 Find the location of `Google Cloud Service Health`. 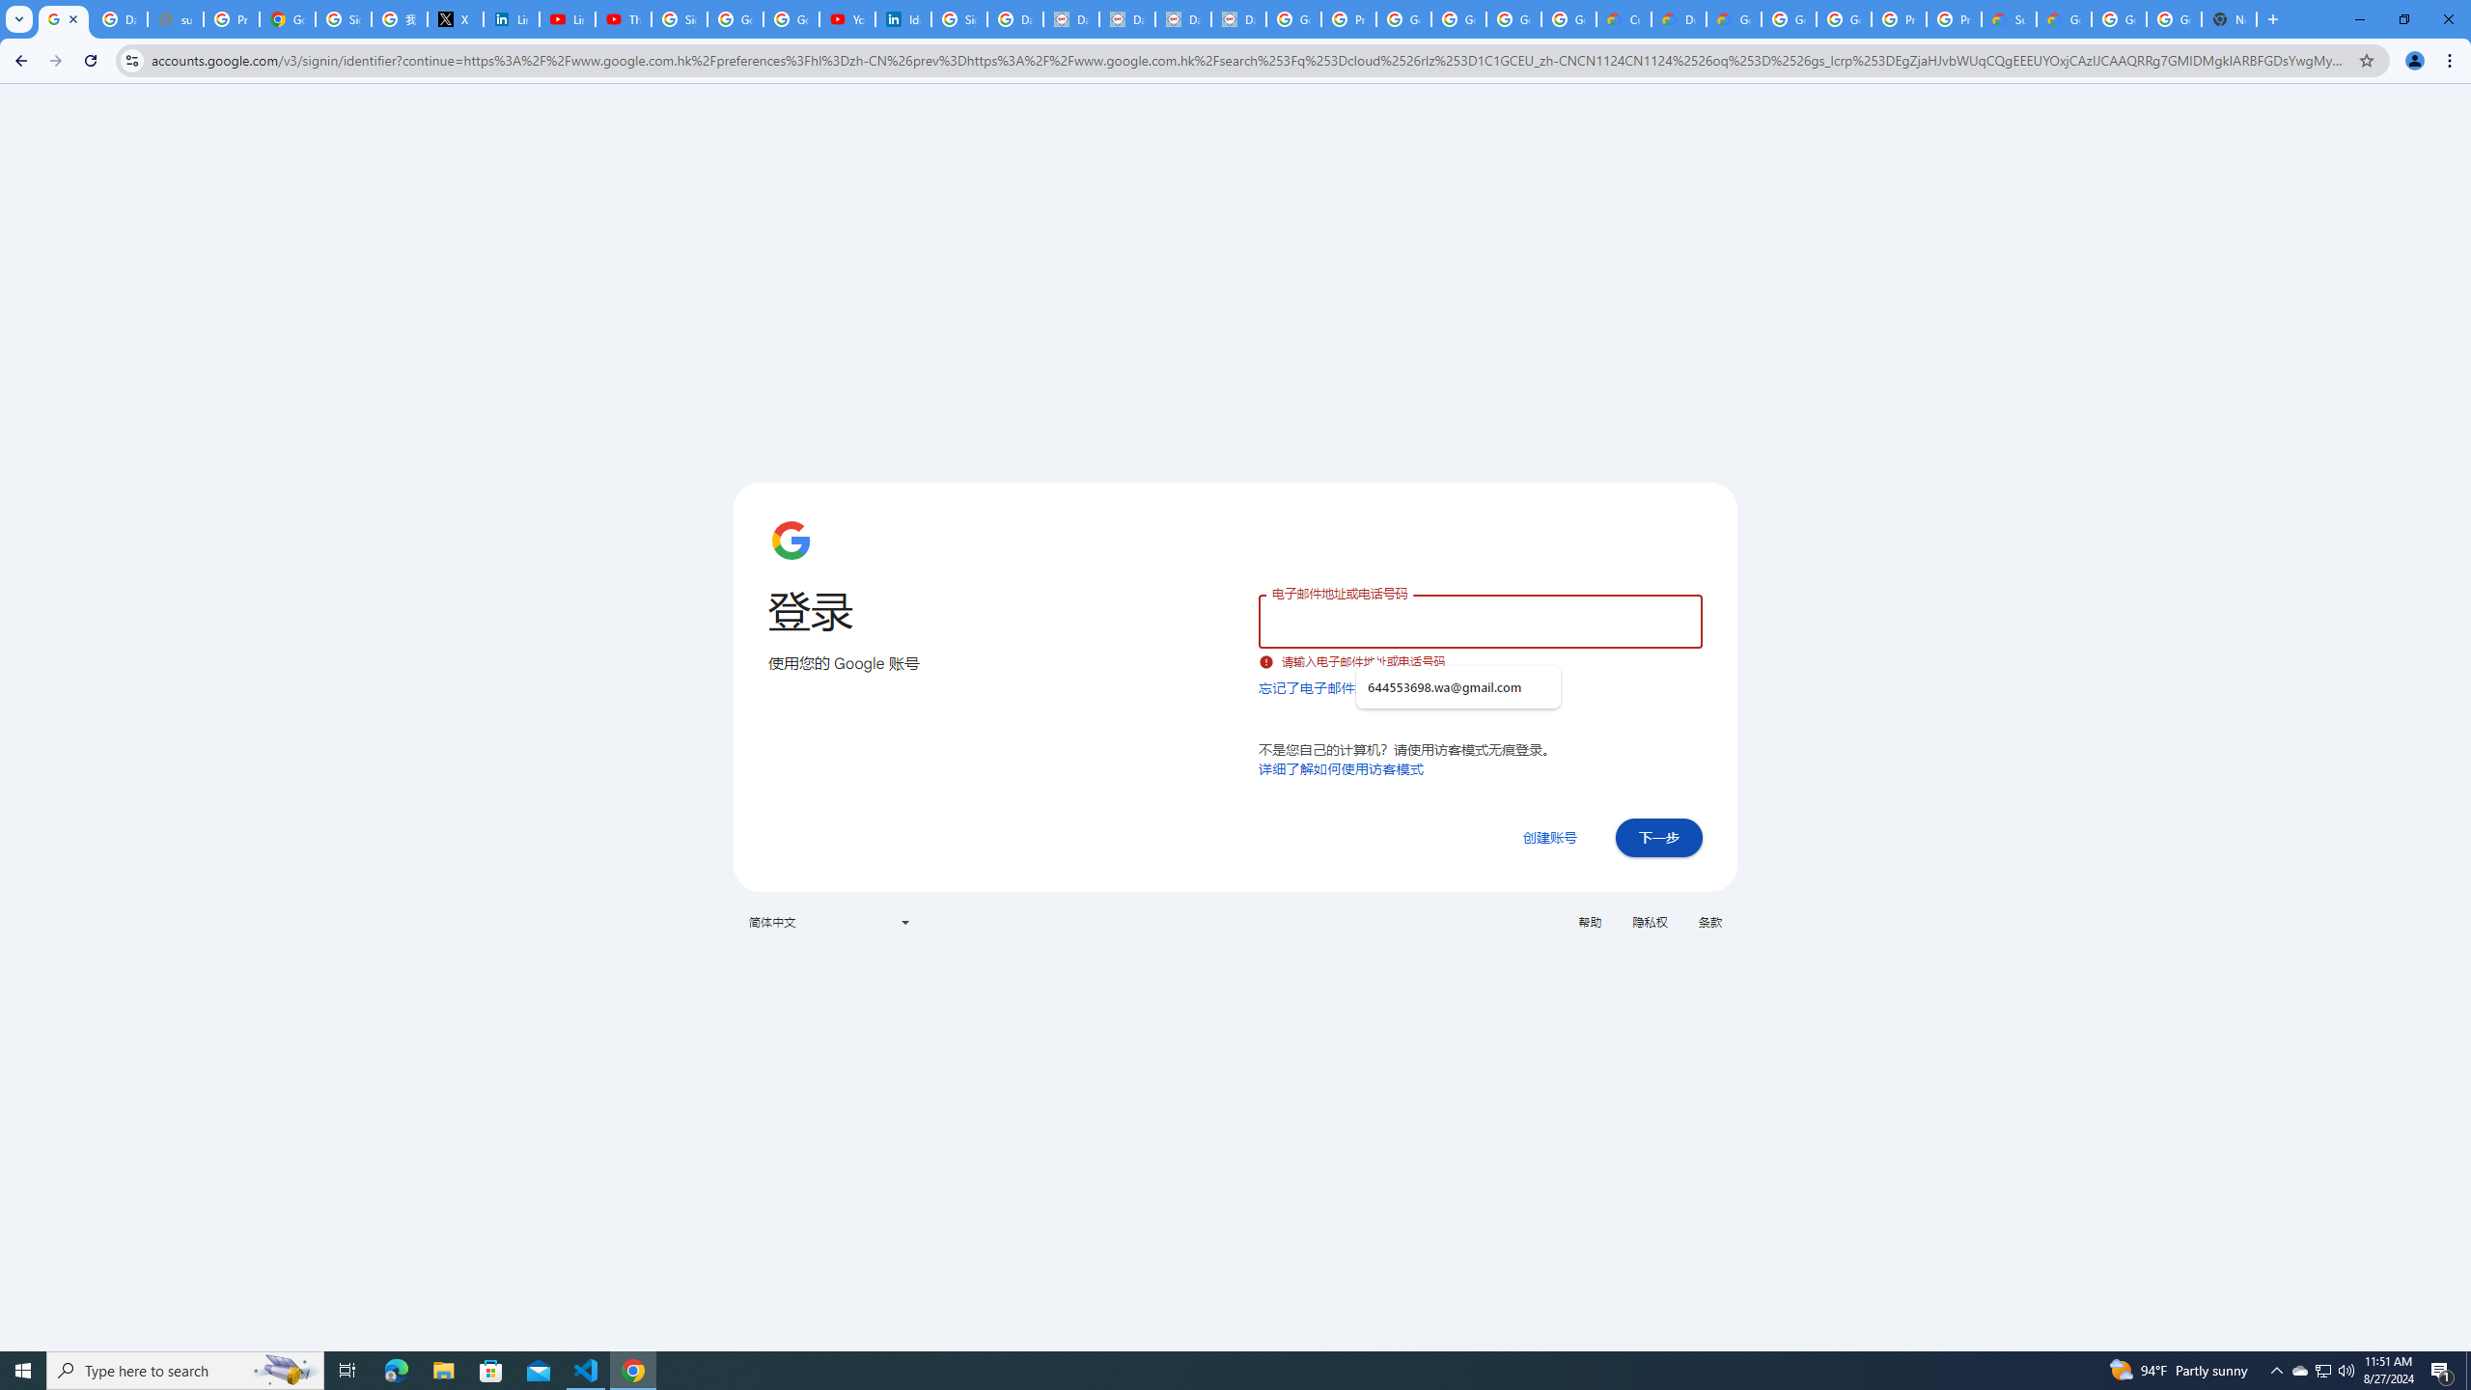

Google Cloud Service Health is located at coordinates (2064, 19).